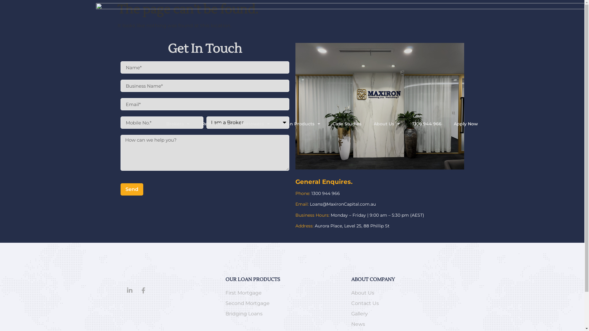  What do you see at coordinates (347, 124) in the screenshot?
I see `Case Studies` at bounding box center [347, 124].